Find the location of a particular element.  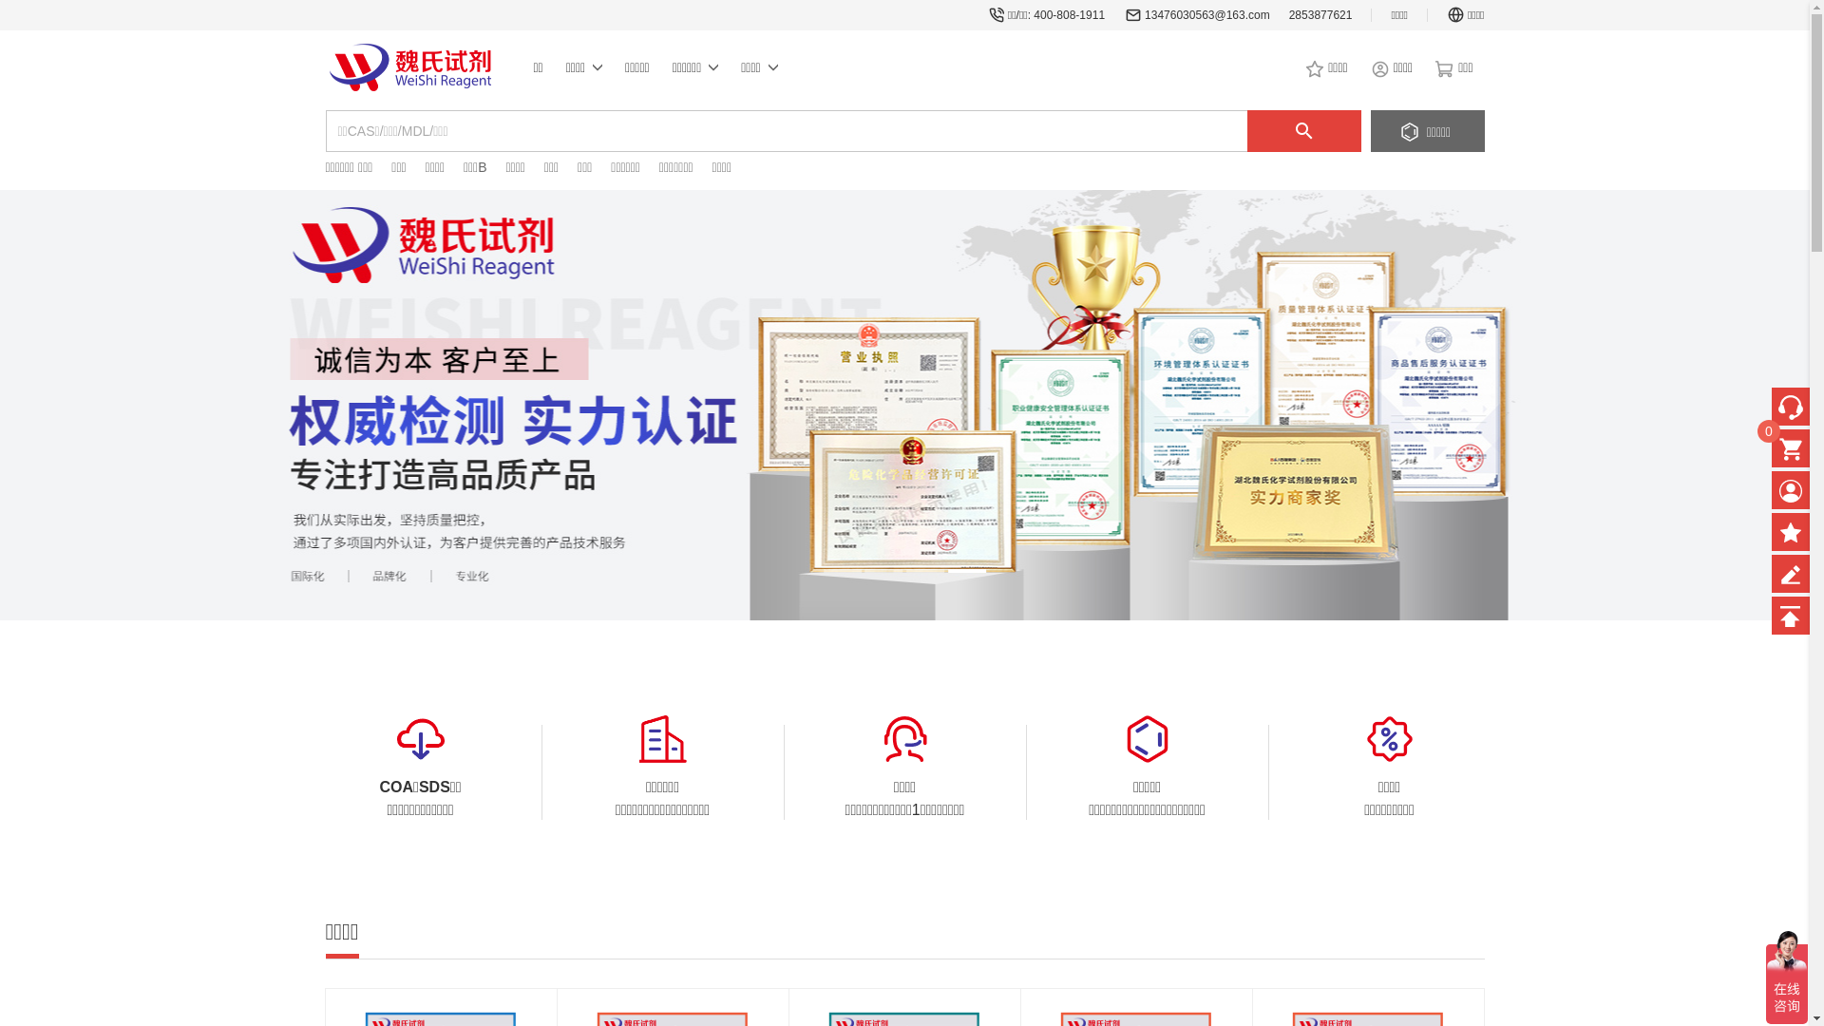

13476030563@163.com is located at coordinates (1207, 15).